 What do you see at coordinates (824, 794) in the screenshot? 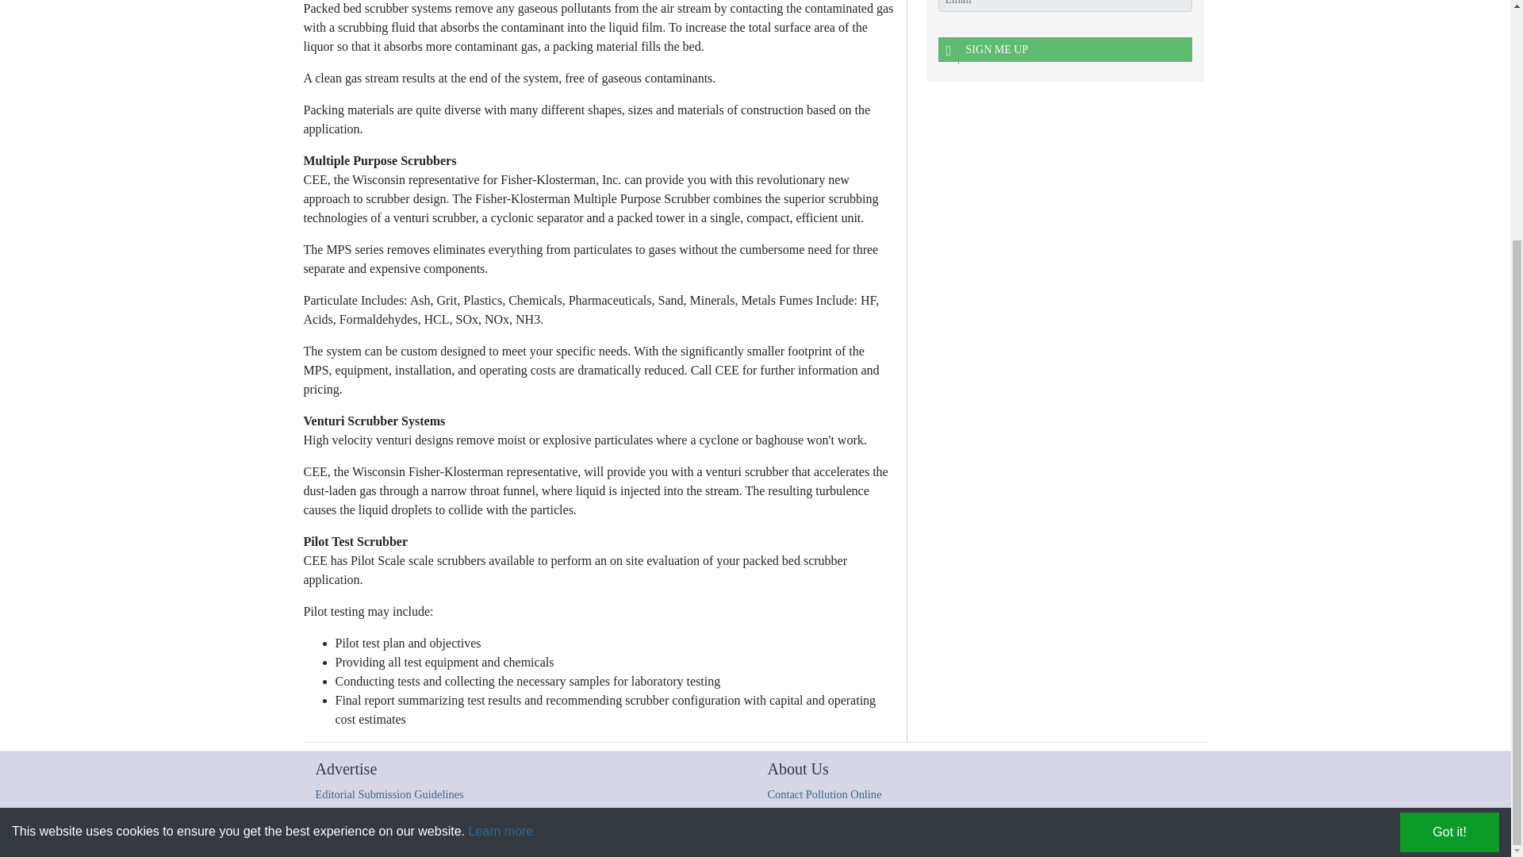
I see `Contact Pollution Online` at bounding box center [824, 794].